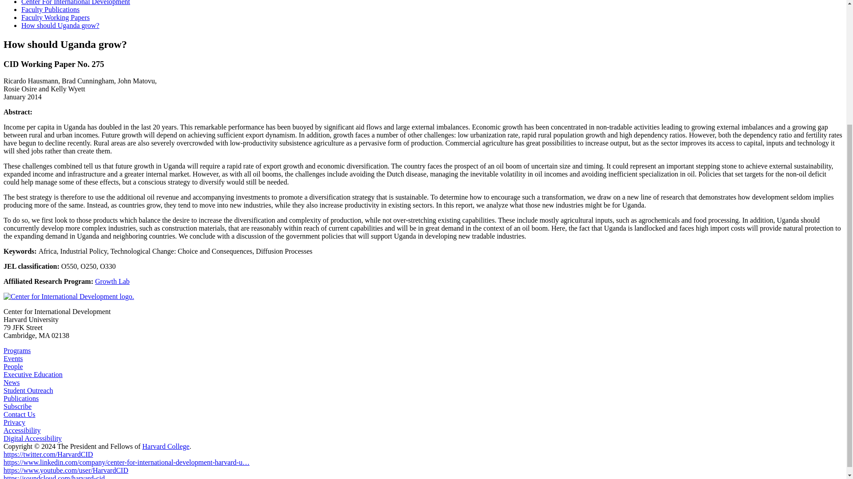 This screenshot has width=853, height=479. What do you see at coordinates (166, 446) in the screenshot?
I see `Harvard College` at bounding box center [166, 446].